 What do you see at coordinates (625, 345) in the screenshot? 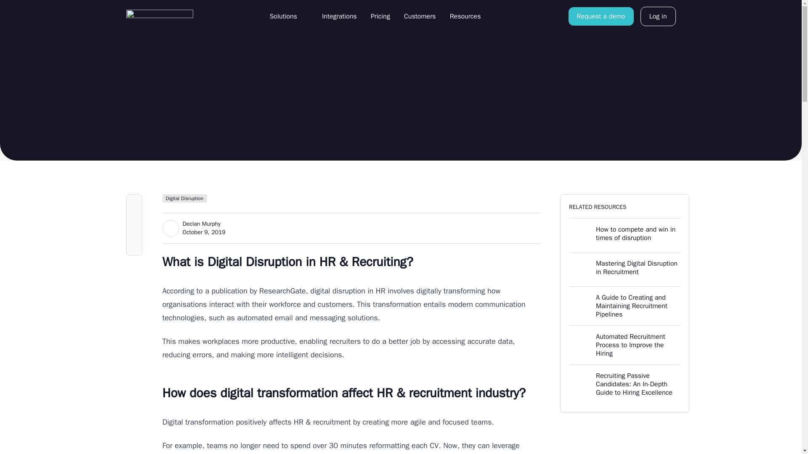
I see `Log in` at bounding box center [625, 345].